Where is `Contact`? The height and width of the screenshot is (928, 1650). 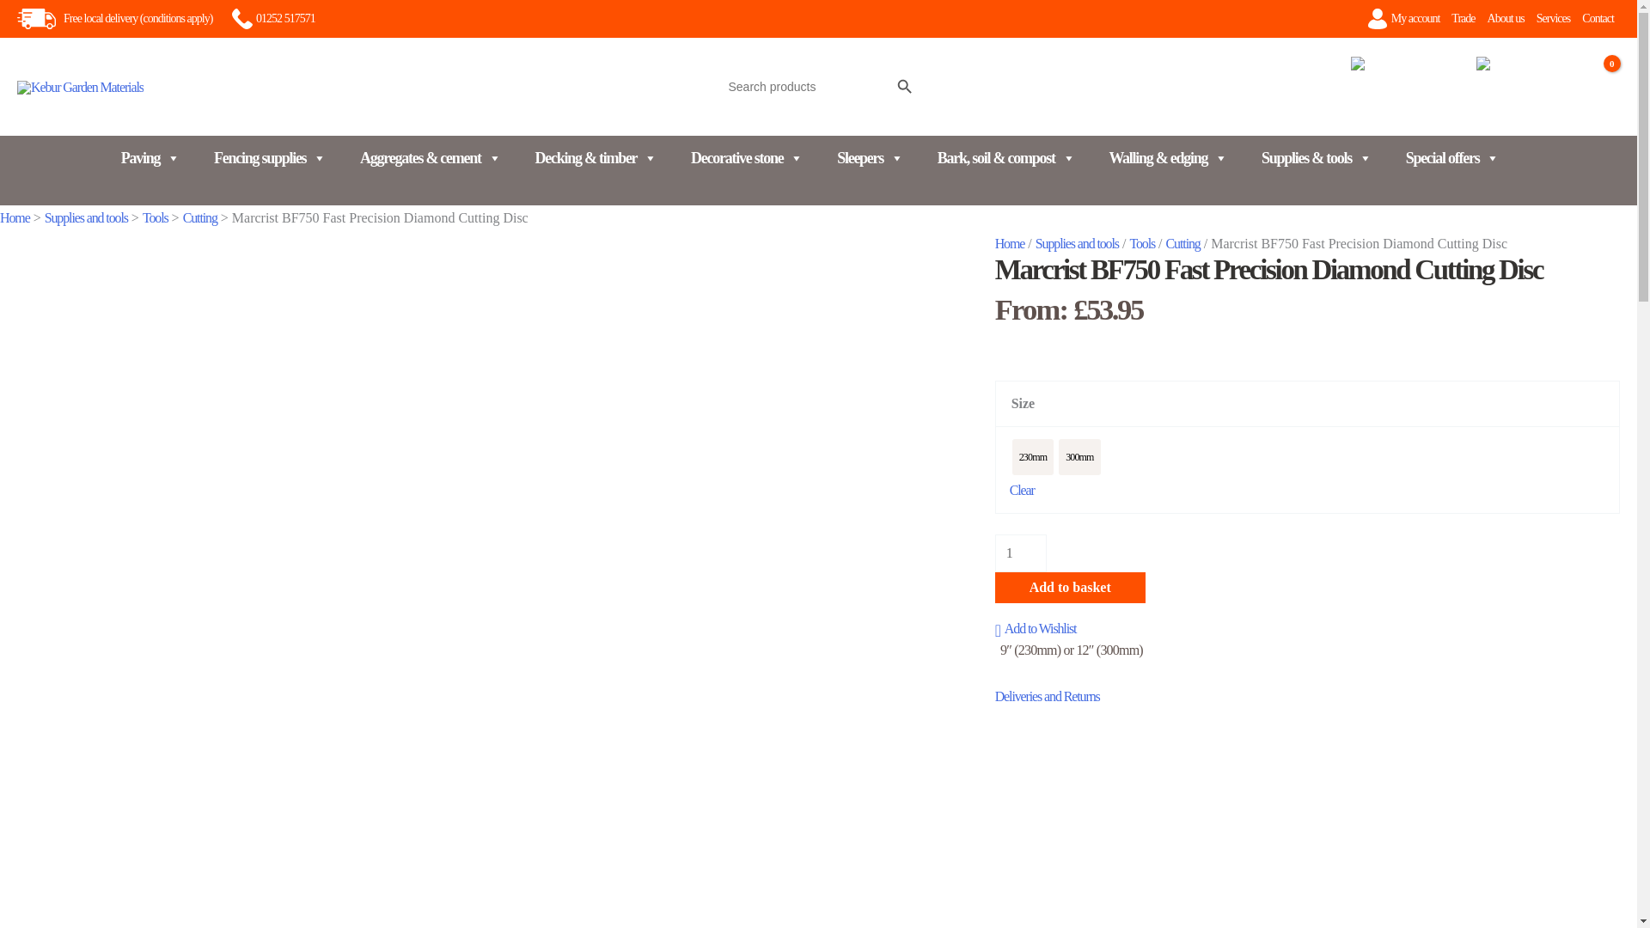 Contact is located at coordinates (1598, 19).